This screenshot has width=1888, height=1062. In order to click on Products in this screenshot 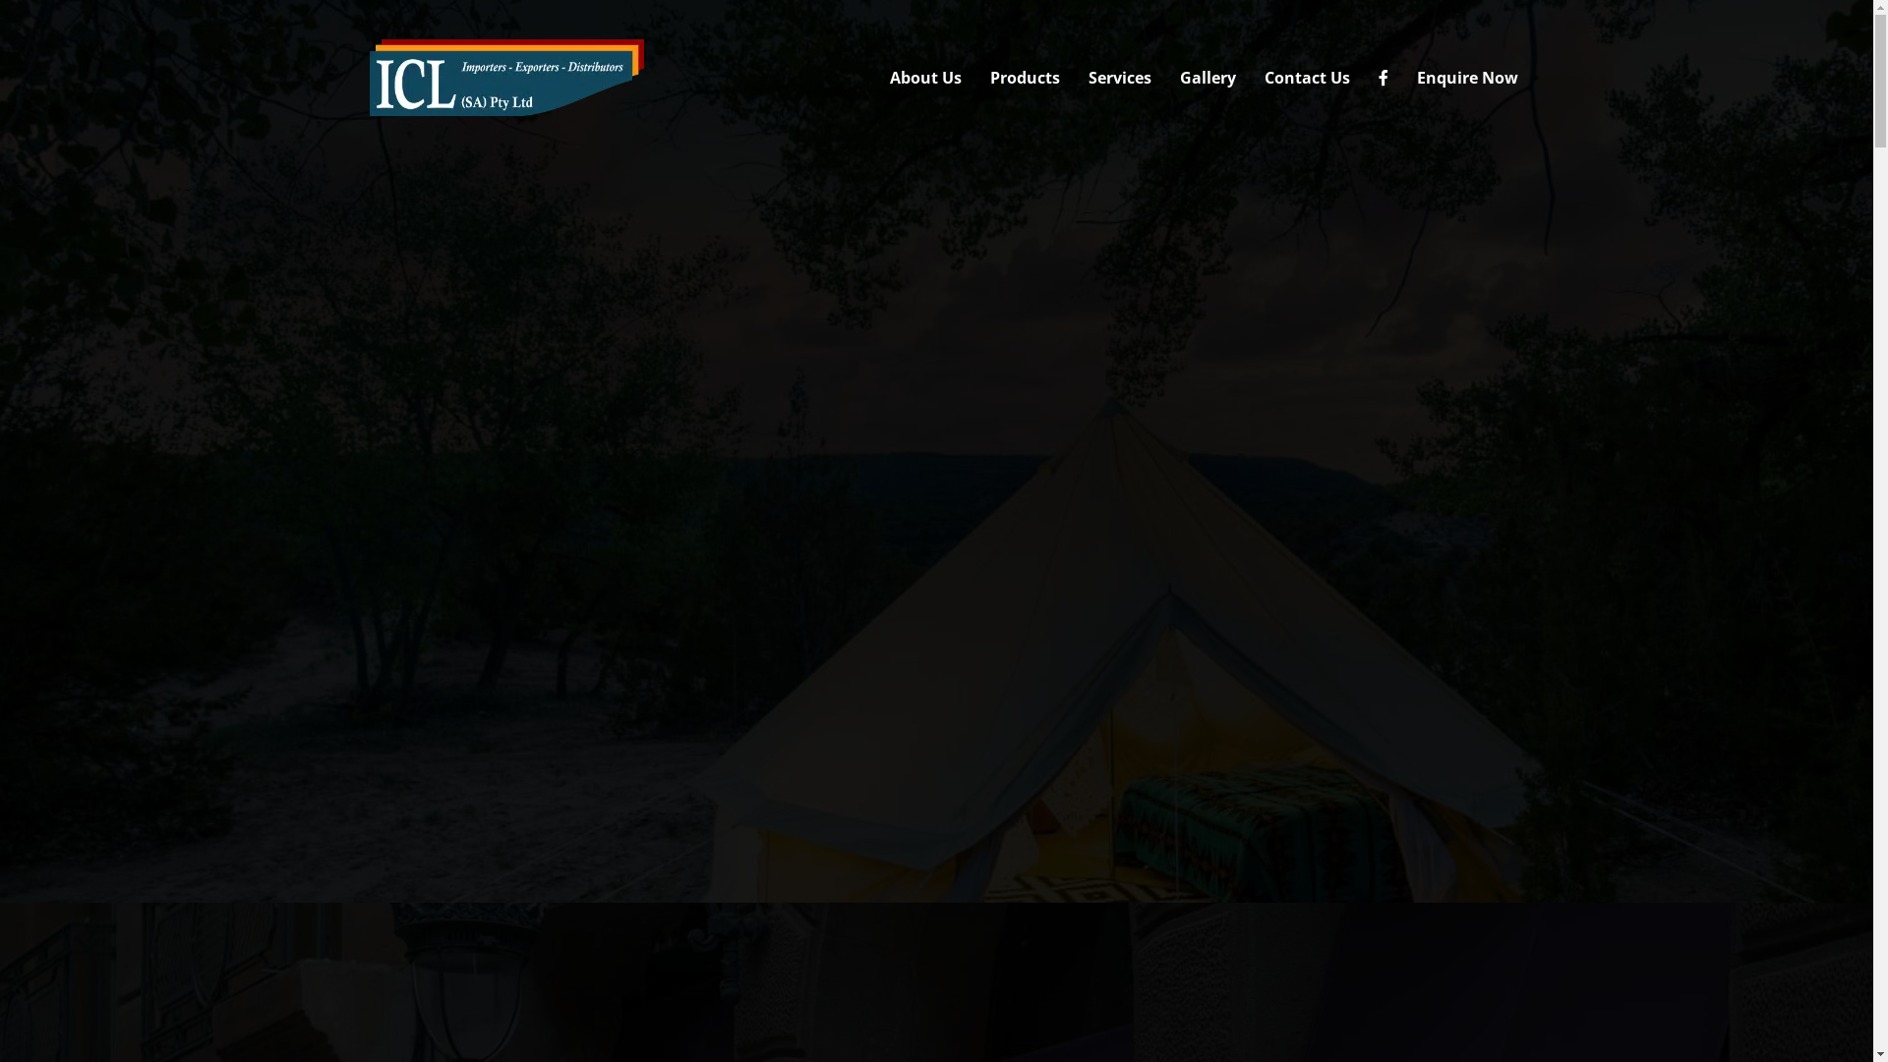, I will do `click(1025, 78)`.